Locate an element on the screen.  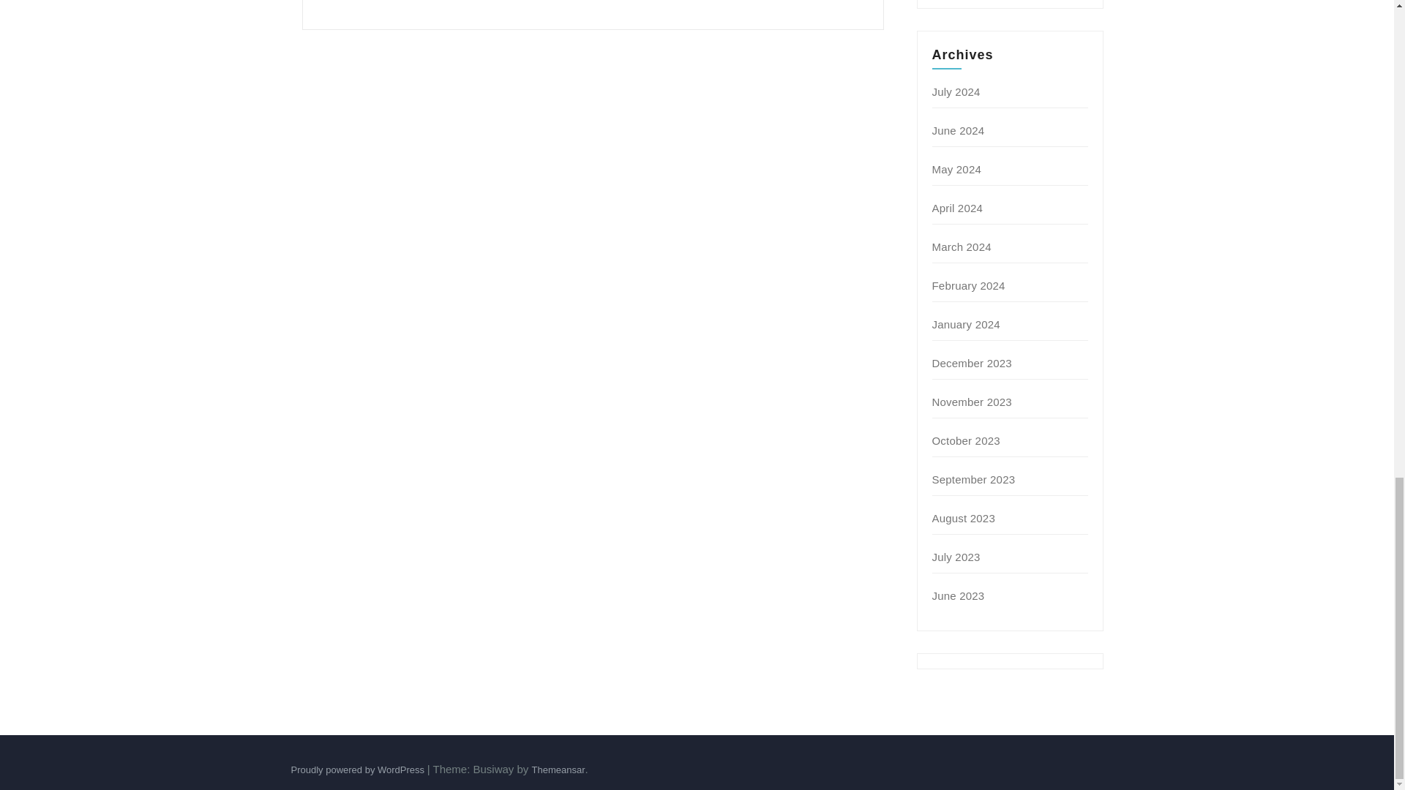
Themeansar is located at coordinates (559, 770).